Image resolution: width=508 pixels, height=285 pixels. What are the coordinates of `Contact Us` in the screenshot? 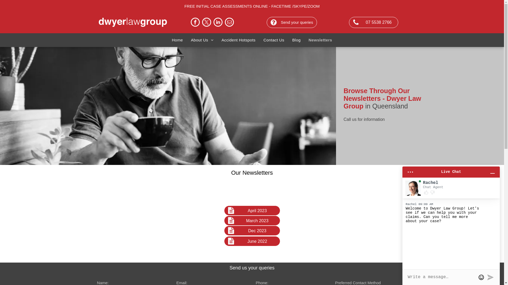 It's located at (274, 40).